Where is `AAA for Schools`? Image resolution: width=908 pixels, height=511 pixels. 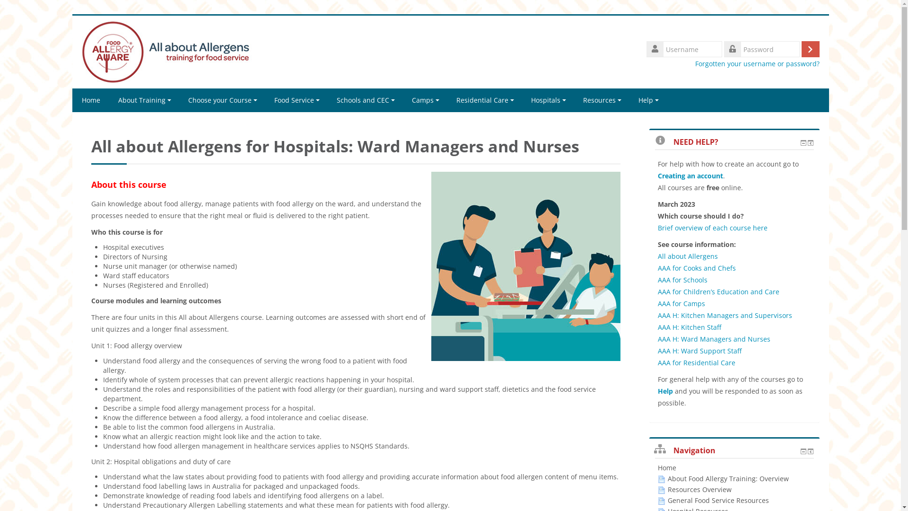 AAA for Schools is located at coordinates (682, 280).